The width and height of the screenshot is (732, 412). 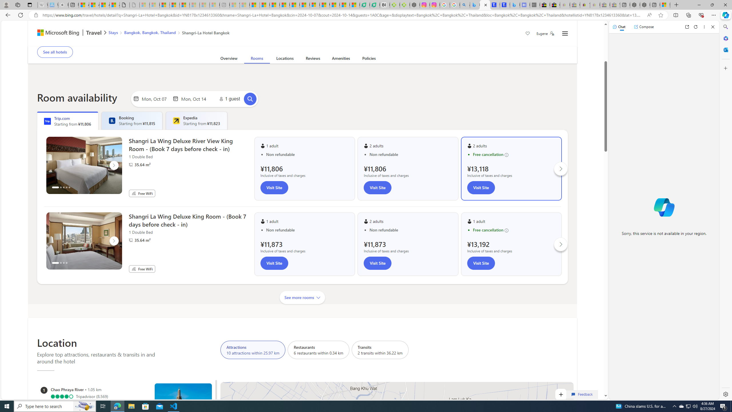 What do you see at coordinates (296, 42) in the screenshot?
I see `Swimming pool` at bounding box center [296, 42].